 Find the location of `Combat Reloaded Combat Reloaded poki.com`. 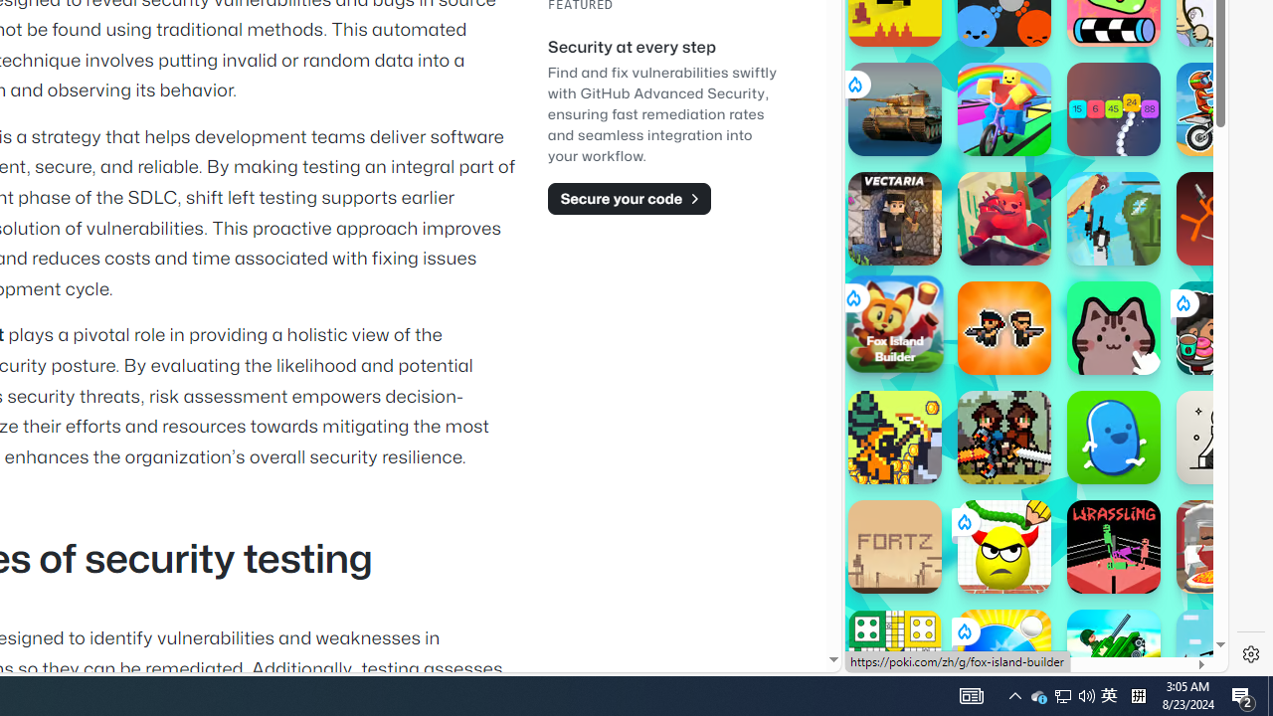

Combat Reloaded Combat Reloaded poki.com is located at coordinates (1086, 244).